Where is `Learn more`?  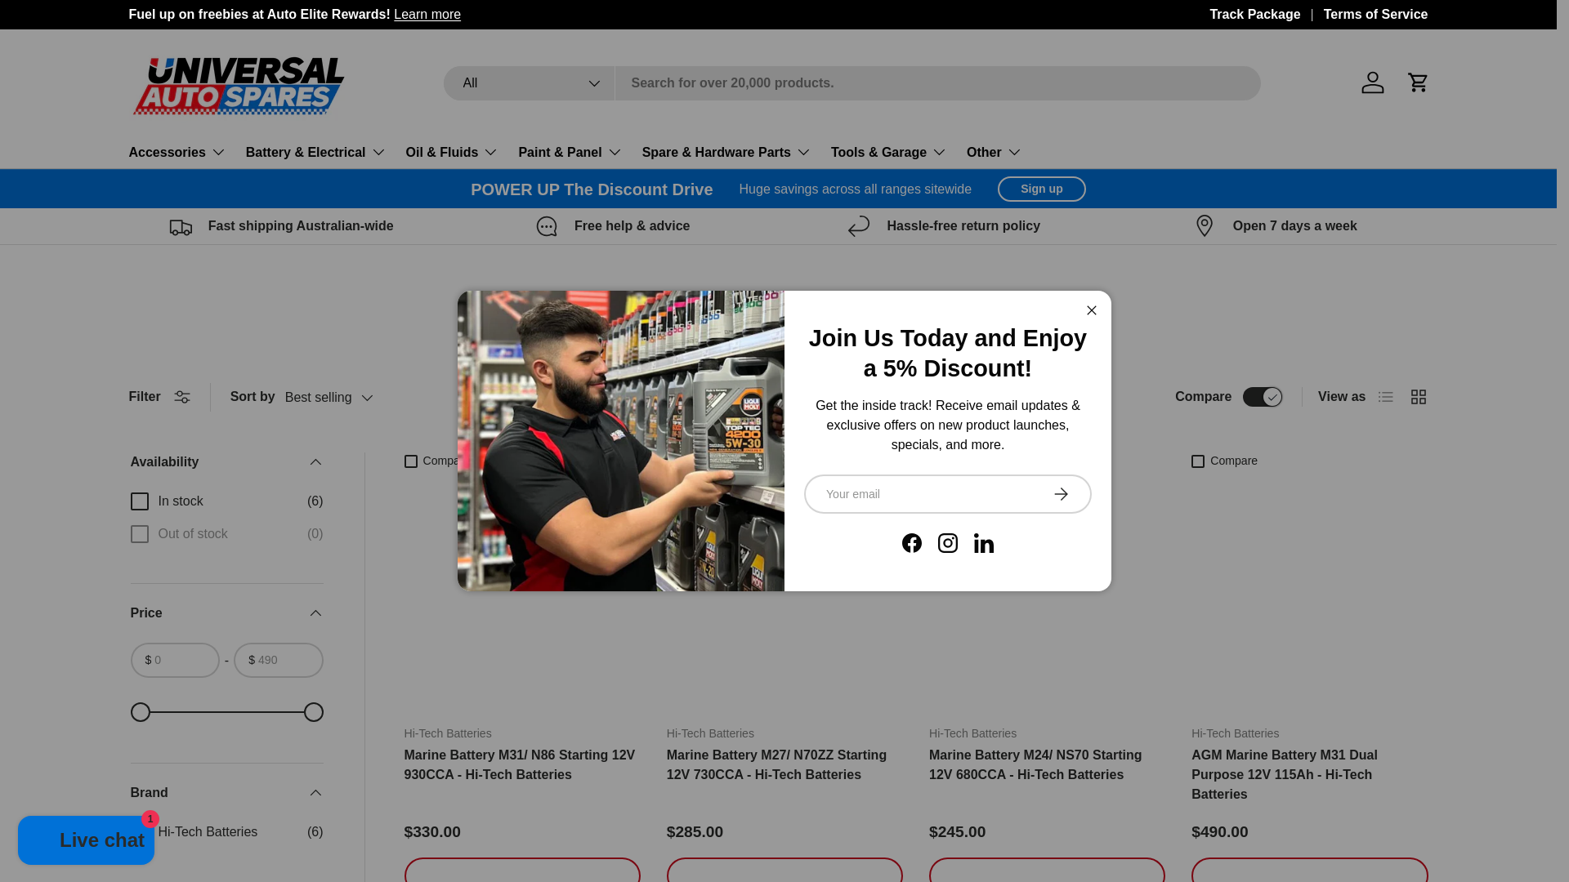 Learn more is located at coordinates (1388, 13).